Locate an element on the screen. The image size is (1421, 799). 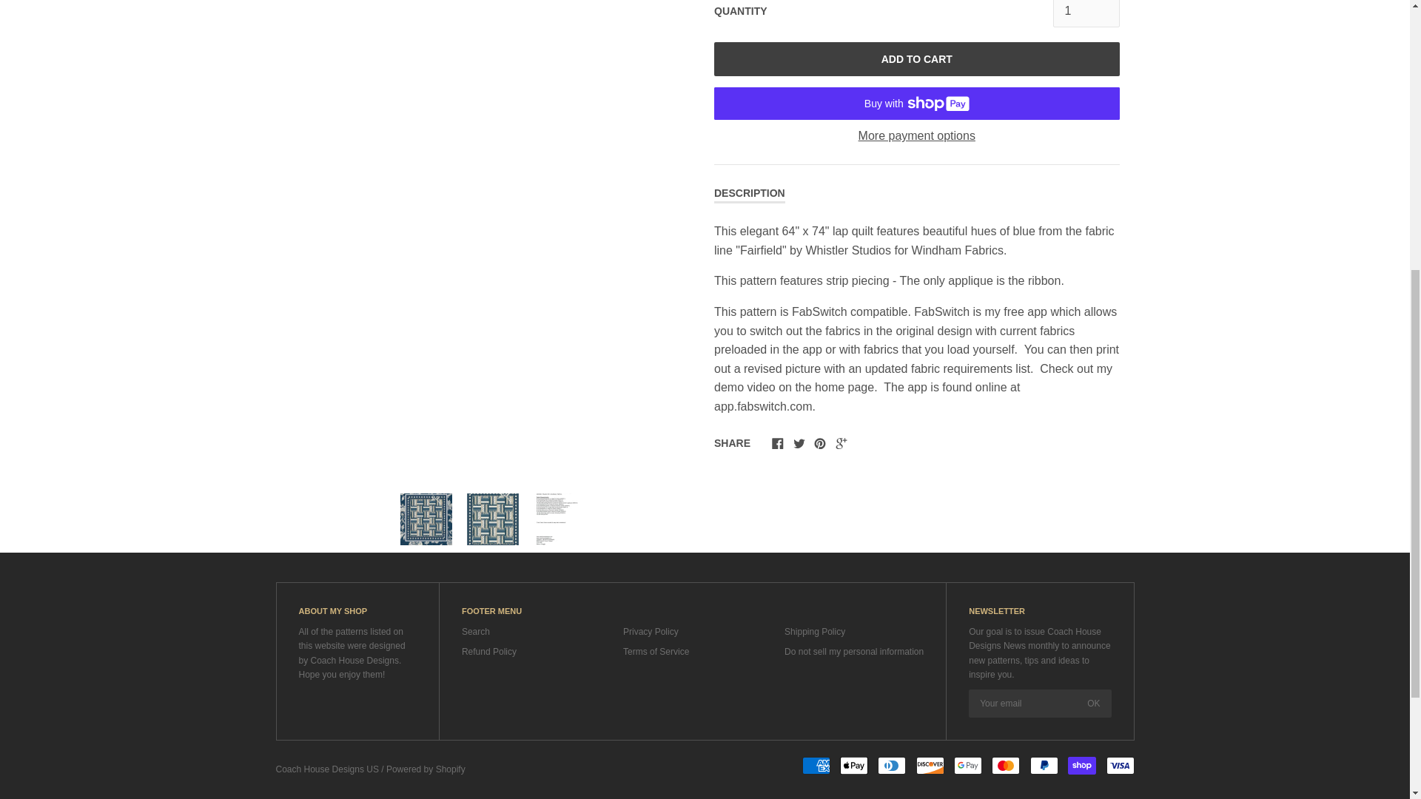
Google Pay is located at coordinates (967, 765).